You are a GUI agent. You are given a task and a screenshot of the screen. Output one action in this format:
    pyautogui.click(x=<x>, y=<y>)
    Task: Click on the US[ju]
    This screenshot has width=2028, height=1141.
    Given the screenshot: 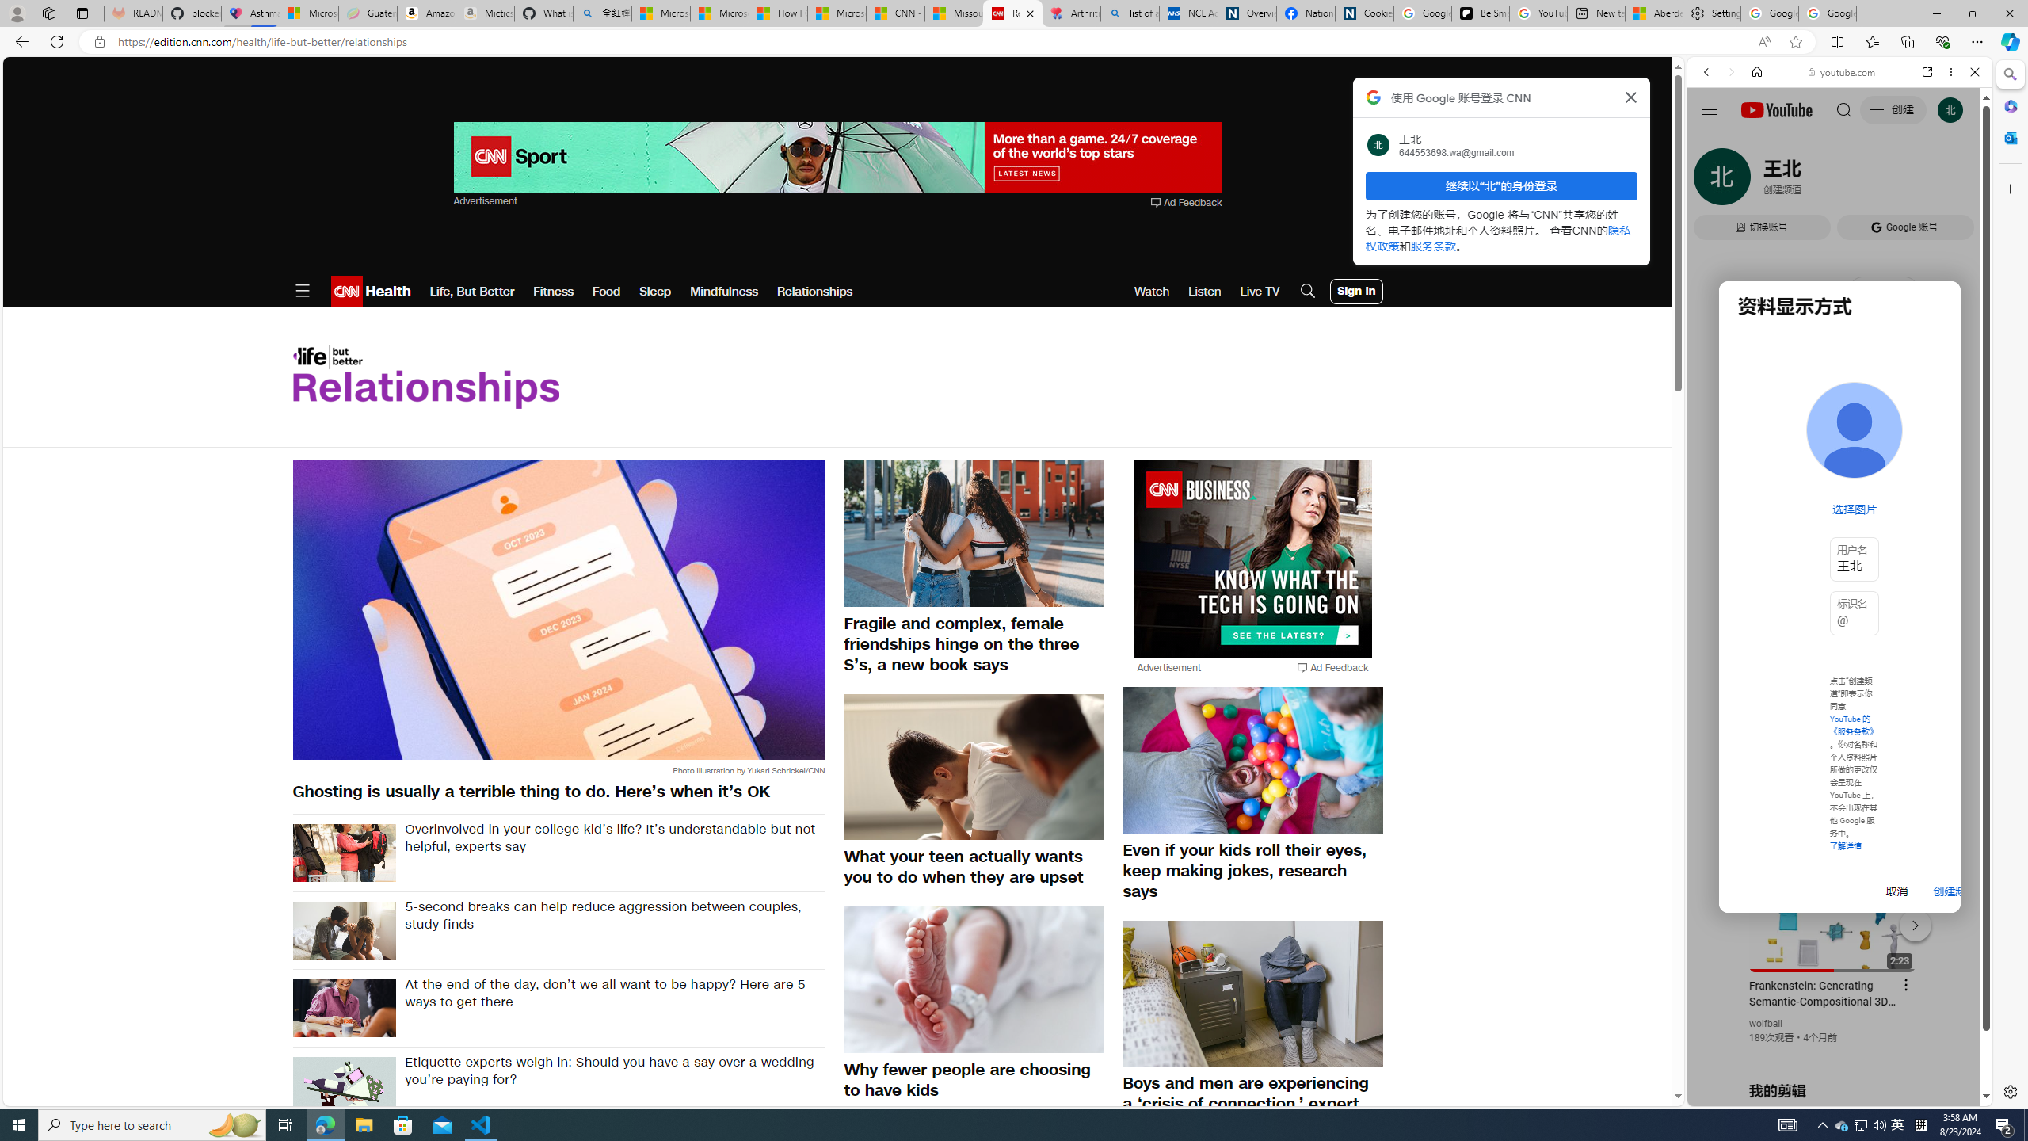 What is the action you would take?
    pyautogui.click(x=1740, y=1093)
    